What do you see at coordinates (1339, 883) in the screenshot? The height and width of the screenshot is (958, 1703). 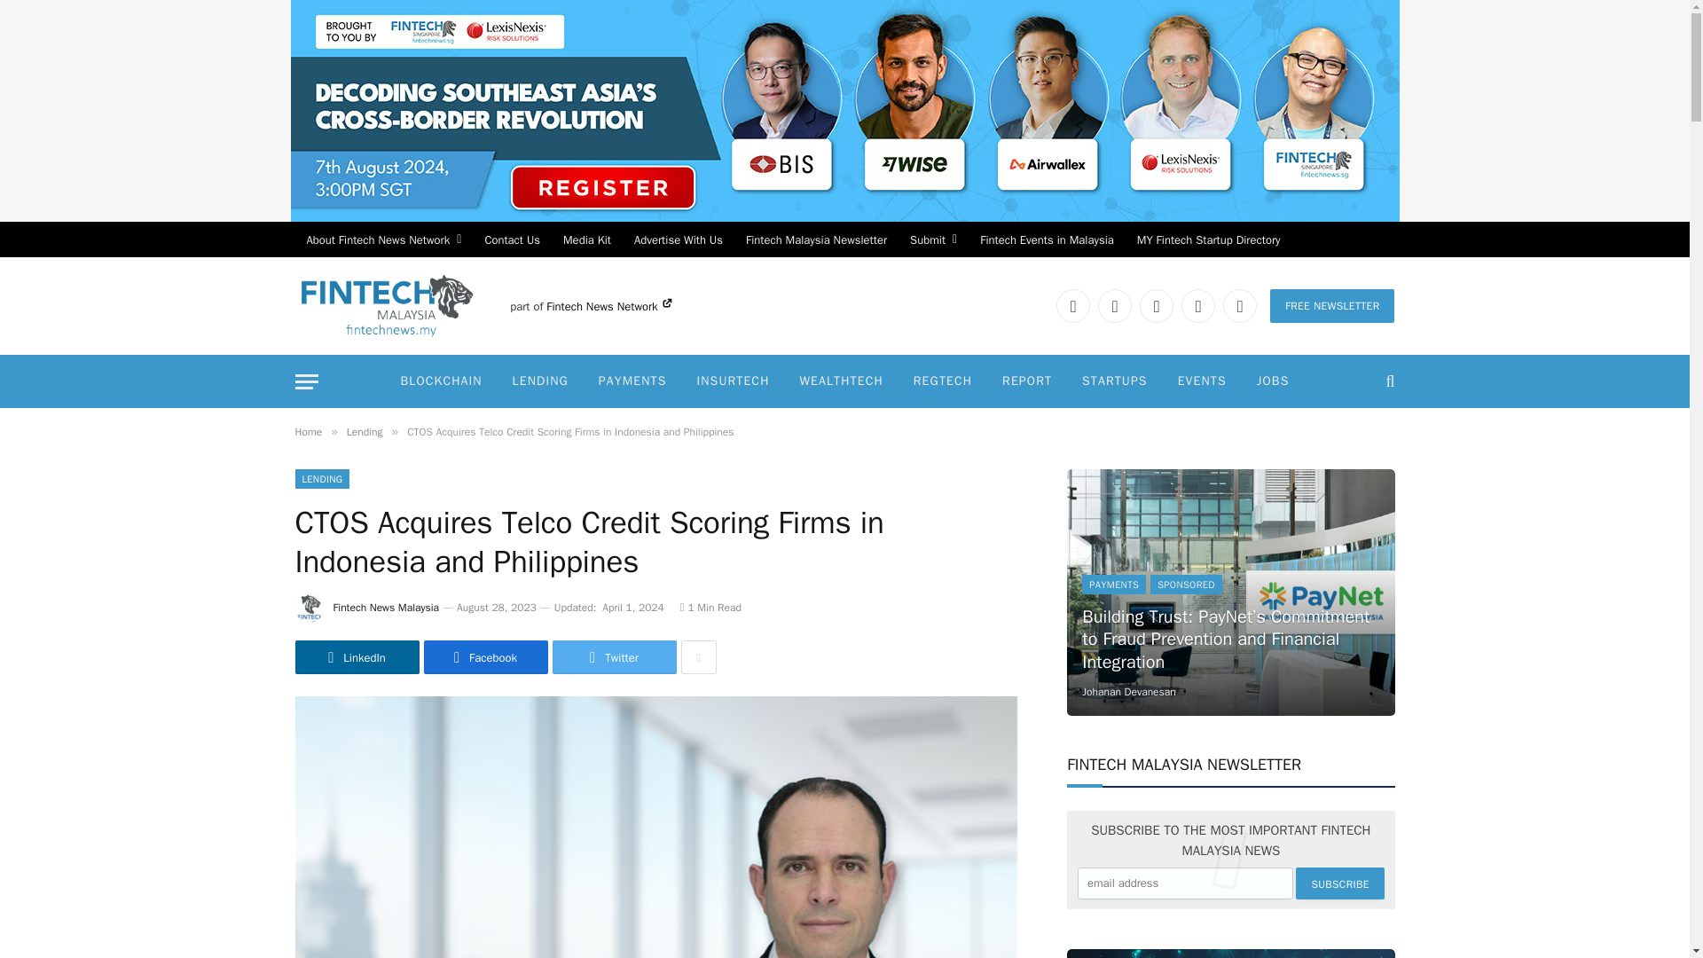 I see `Subscribe` at bounding box center [1339, 883].